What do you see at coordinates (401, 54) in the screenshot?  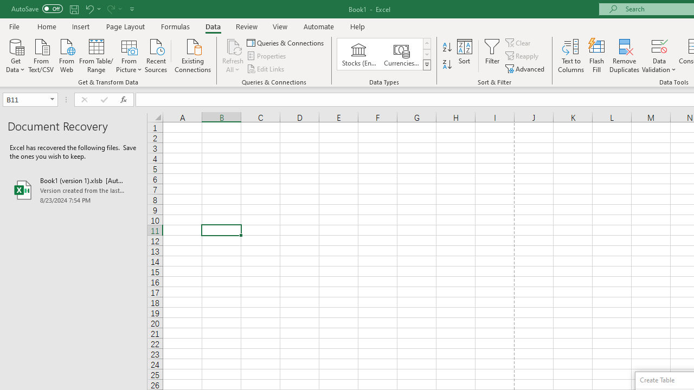 I see `Currencies (English)` at bounding box center [401, 54].